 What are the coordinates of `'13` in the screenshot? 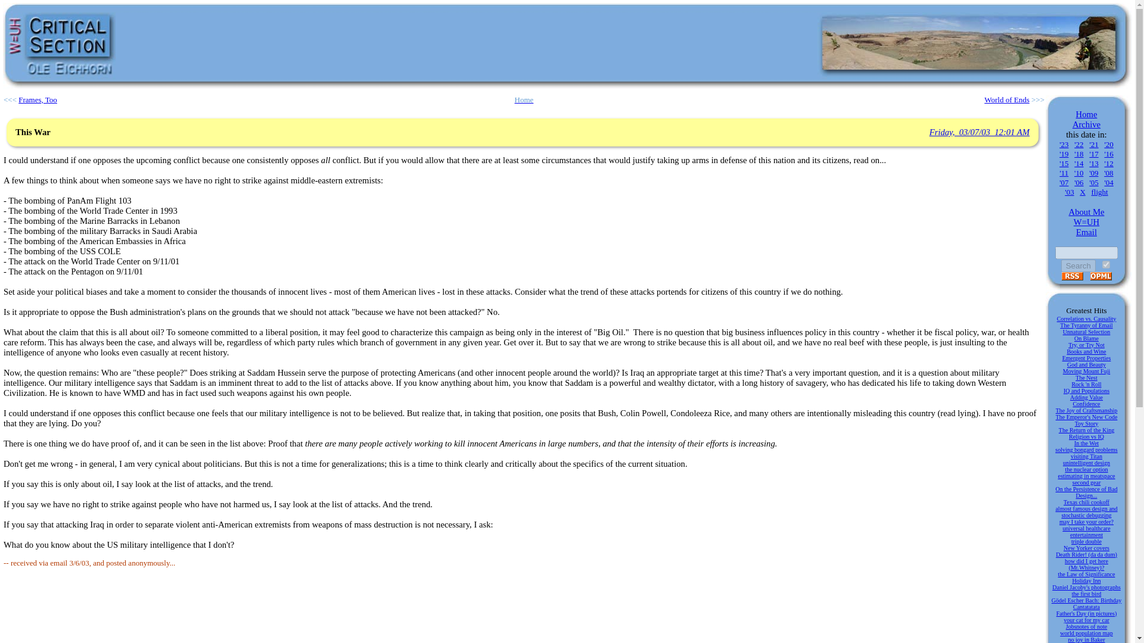 It's located at (1093, 163).